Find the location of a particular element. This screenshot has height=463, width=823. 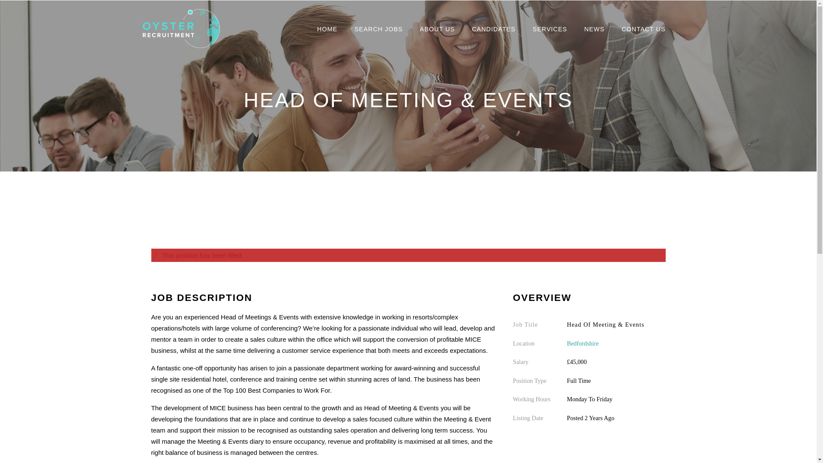

CONTACT US is located at coordinates (643, 29).